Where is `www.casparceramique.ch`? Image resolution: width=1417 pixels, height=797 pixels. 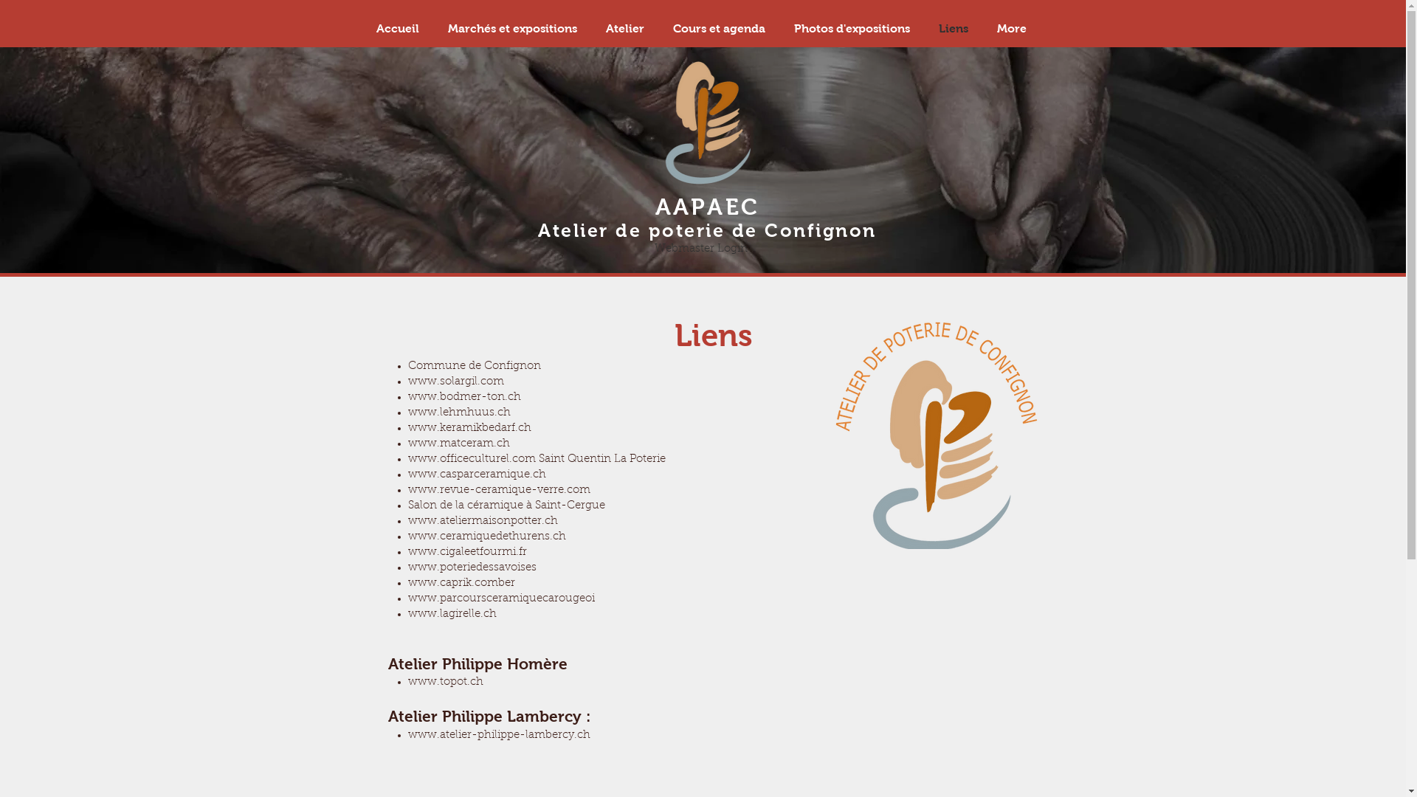
www.casparceramique.ch is located at coordinates (477, 475).